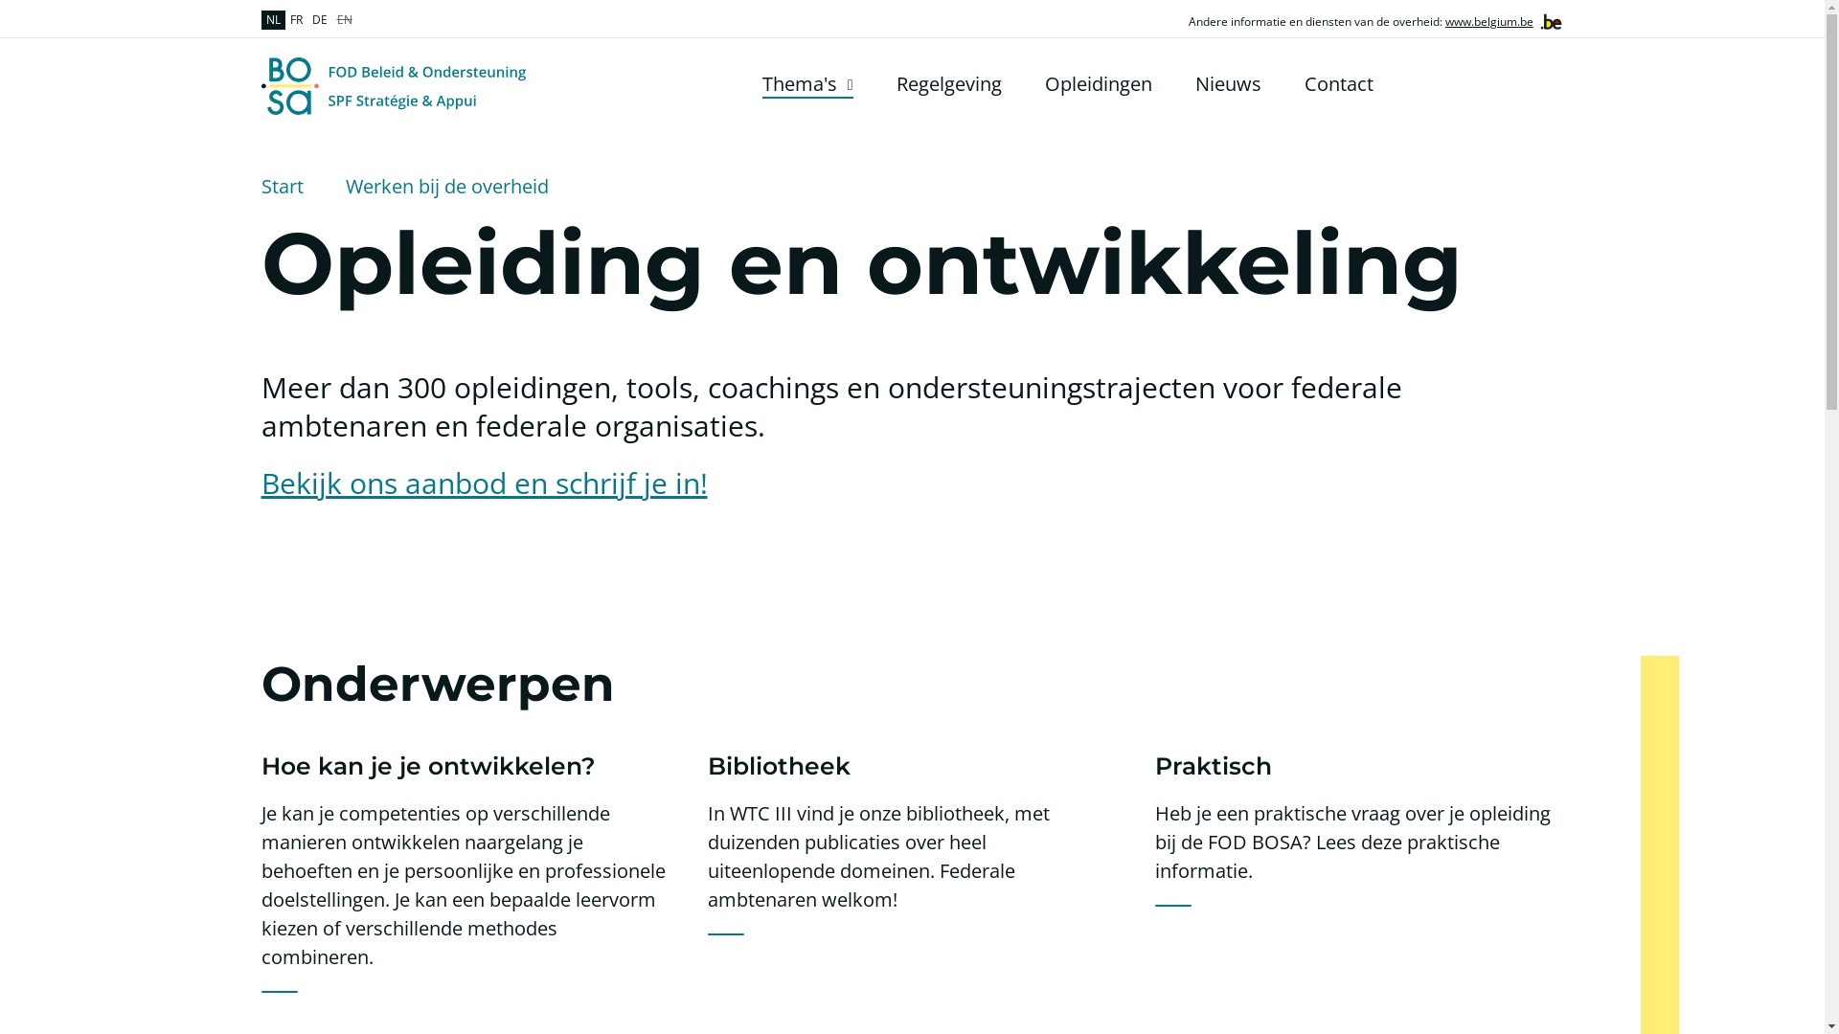 The width and height of the screenshot is (1839, 1034). Describe the element at coordinates (297, 20) in the screenshot. I see `FR` at that location.